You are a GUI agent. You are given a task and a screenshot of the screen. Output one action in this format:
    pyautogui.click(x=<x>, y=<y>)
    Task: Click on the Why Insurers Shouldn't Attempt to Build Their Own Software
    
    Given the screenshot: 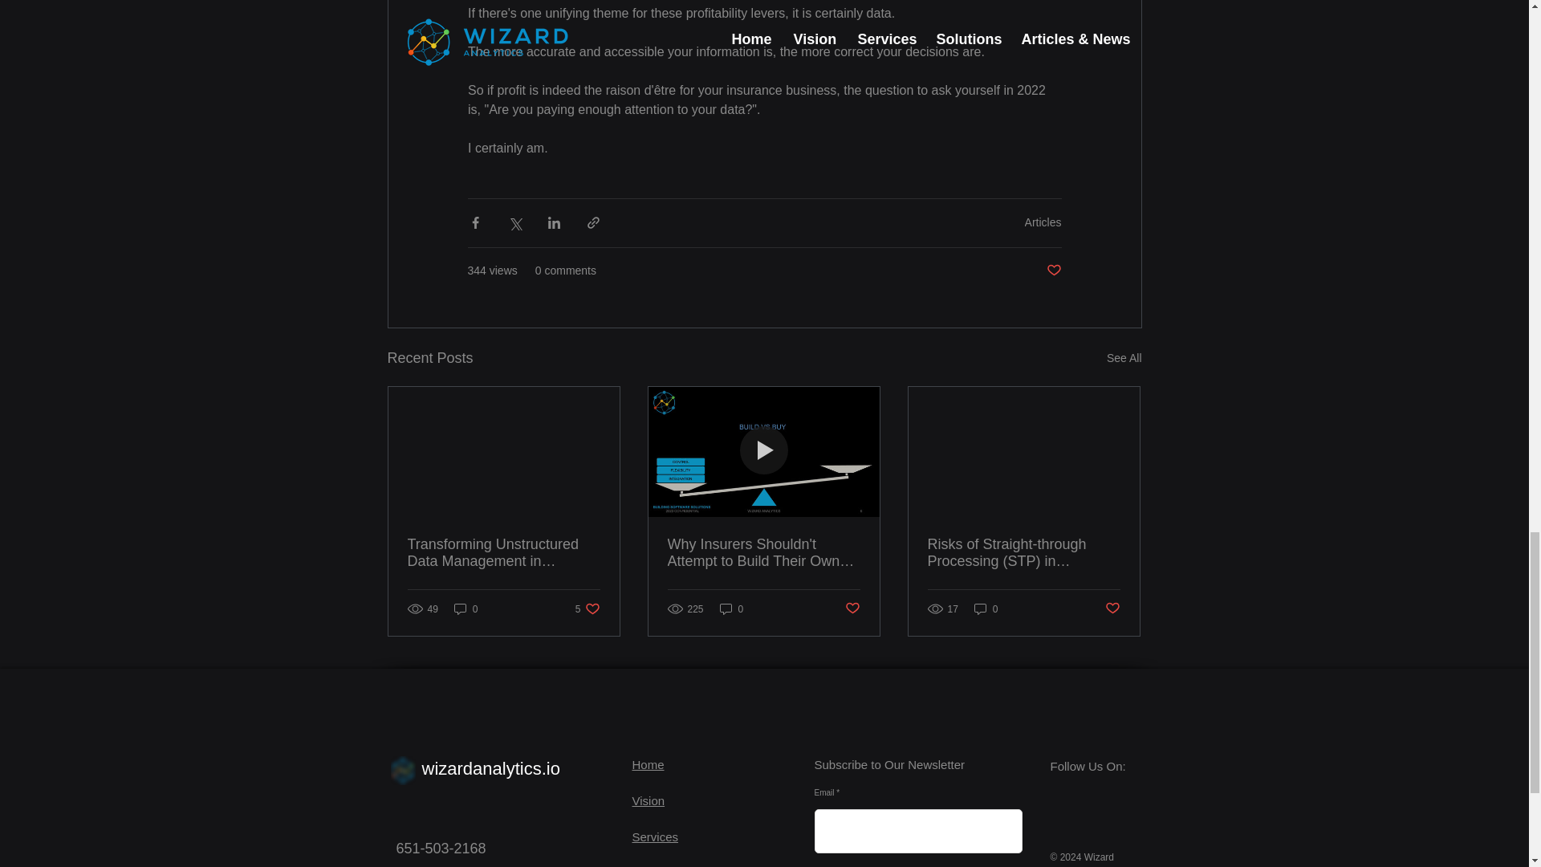 What is the action you would take?
    pyautogui.click(x=649, y=800)
    